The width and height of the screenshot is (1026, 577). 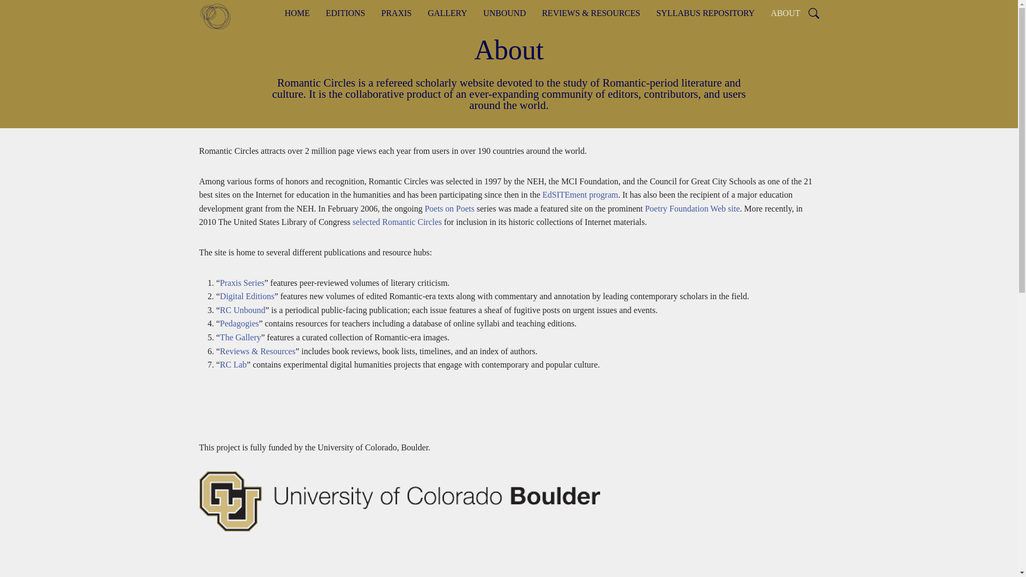 What do you see at coordinates (693, 208) in the screenshot?
I see `Poetry Foundation Web site` at bounding box center [693, 208].